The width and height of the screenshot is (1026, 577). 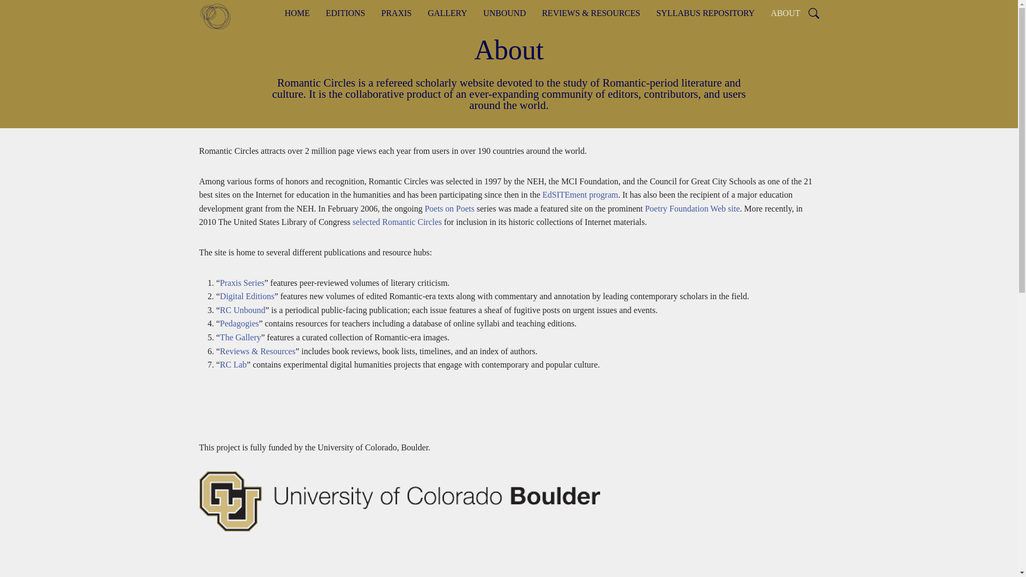 What do you see at coordinates (693, 208) in the screenshot?
I see `Poetry Foundation Web site` at bounding box center [693, 208].